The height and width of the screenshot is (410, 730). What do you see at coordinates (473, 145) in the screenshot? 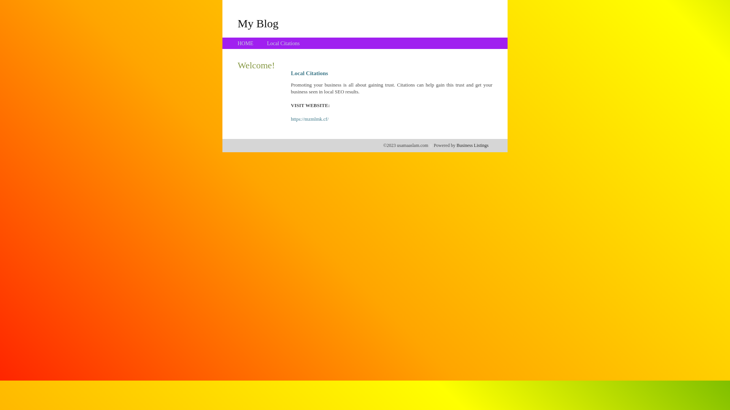
I see `Business Listings` at bounding box center [473, 145].